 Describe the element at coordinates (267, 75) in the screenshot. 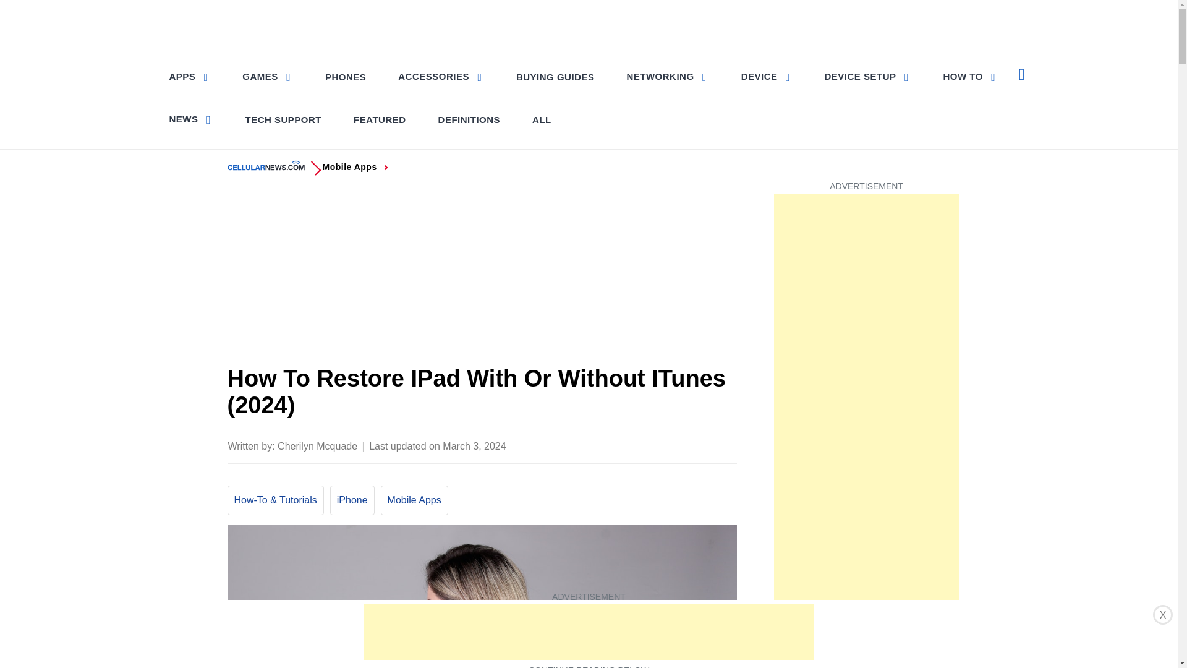

I see `GAMES` at that location.